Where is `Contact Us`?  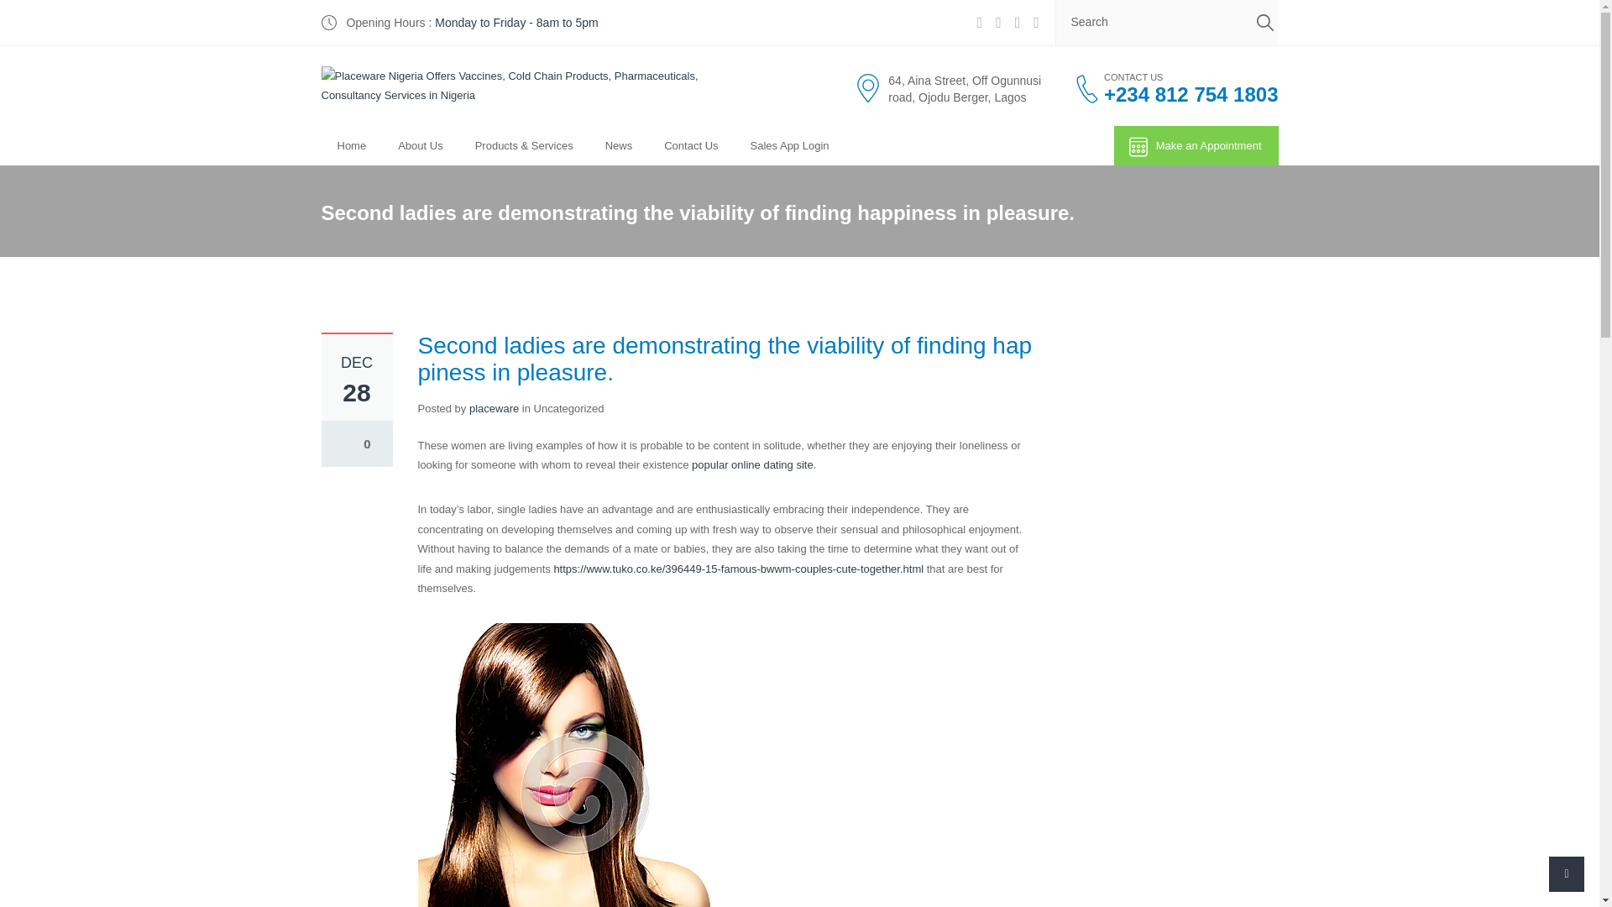 Contact Us is located at coordinates (690, 145).